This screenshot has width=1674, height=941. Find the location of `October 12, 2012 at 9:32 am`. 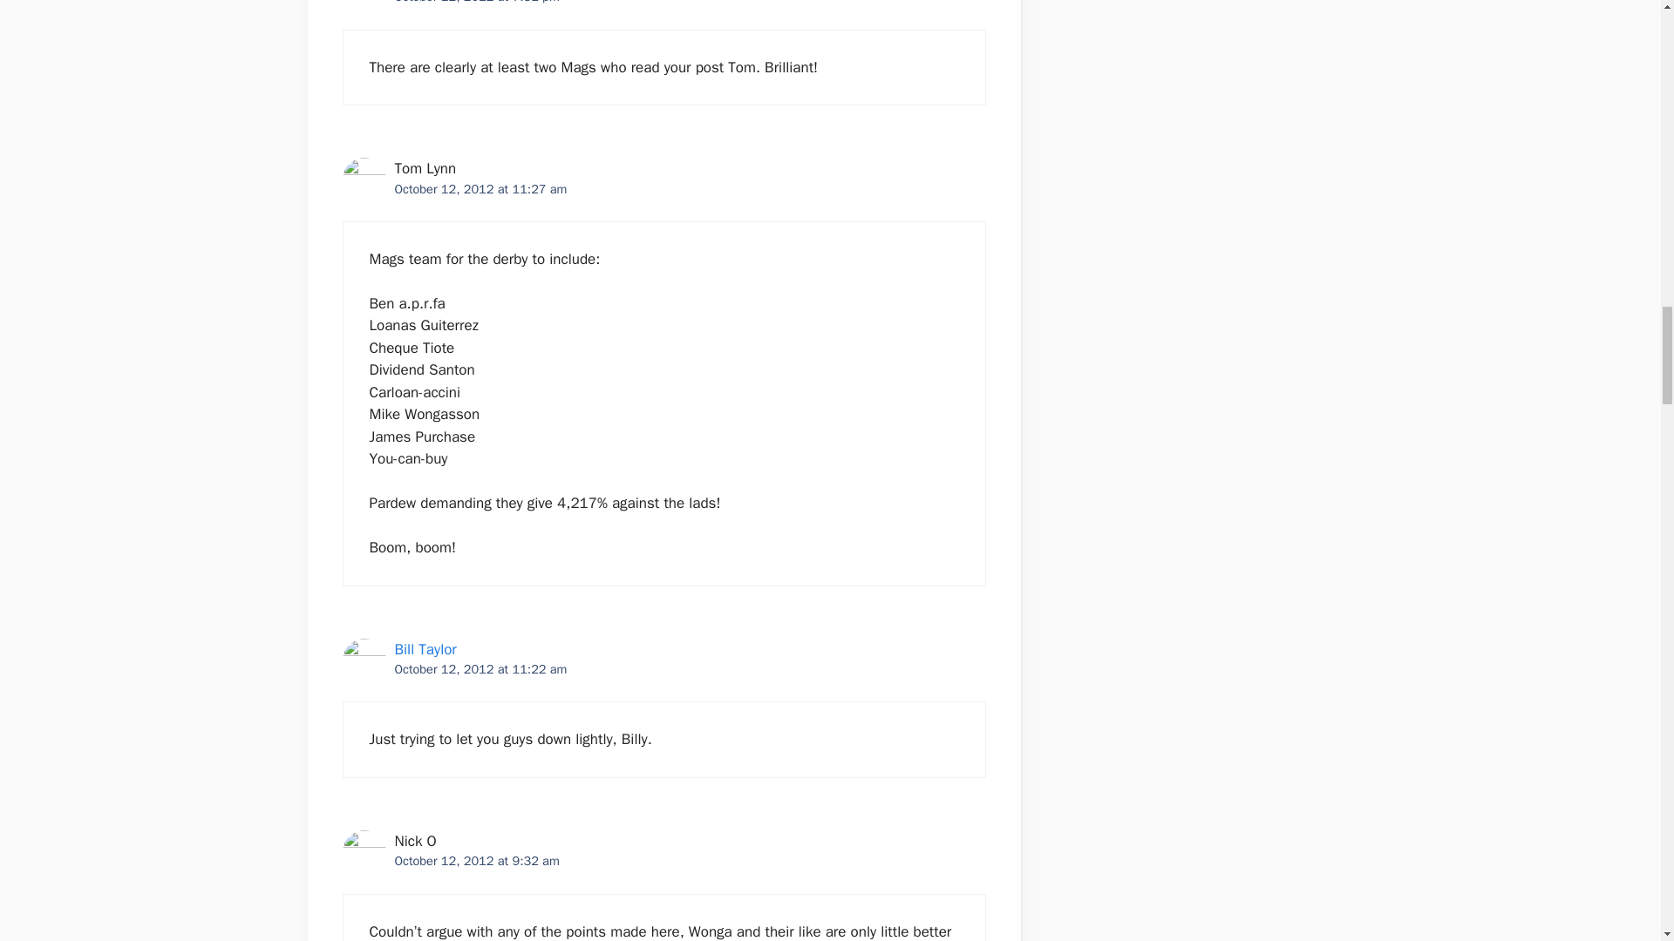

October 12, 2012 at 9:32 am is located at coordinates (476, 860).